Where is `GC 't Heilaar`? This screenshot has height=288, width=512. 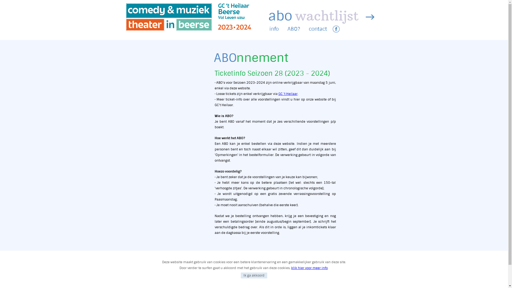
GC 't Heilaar is located at coordinates (288, 94).